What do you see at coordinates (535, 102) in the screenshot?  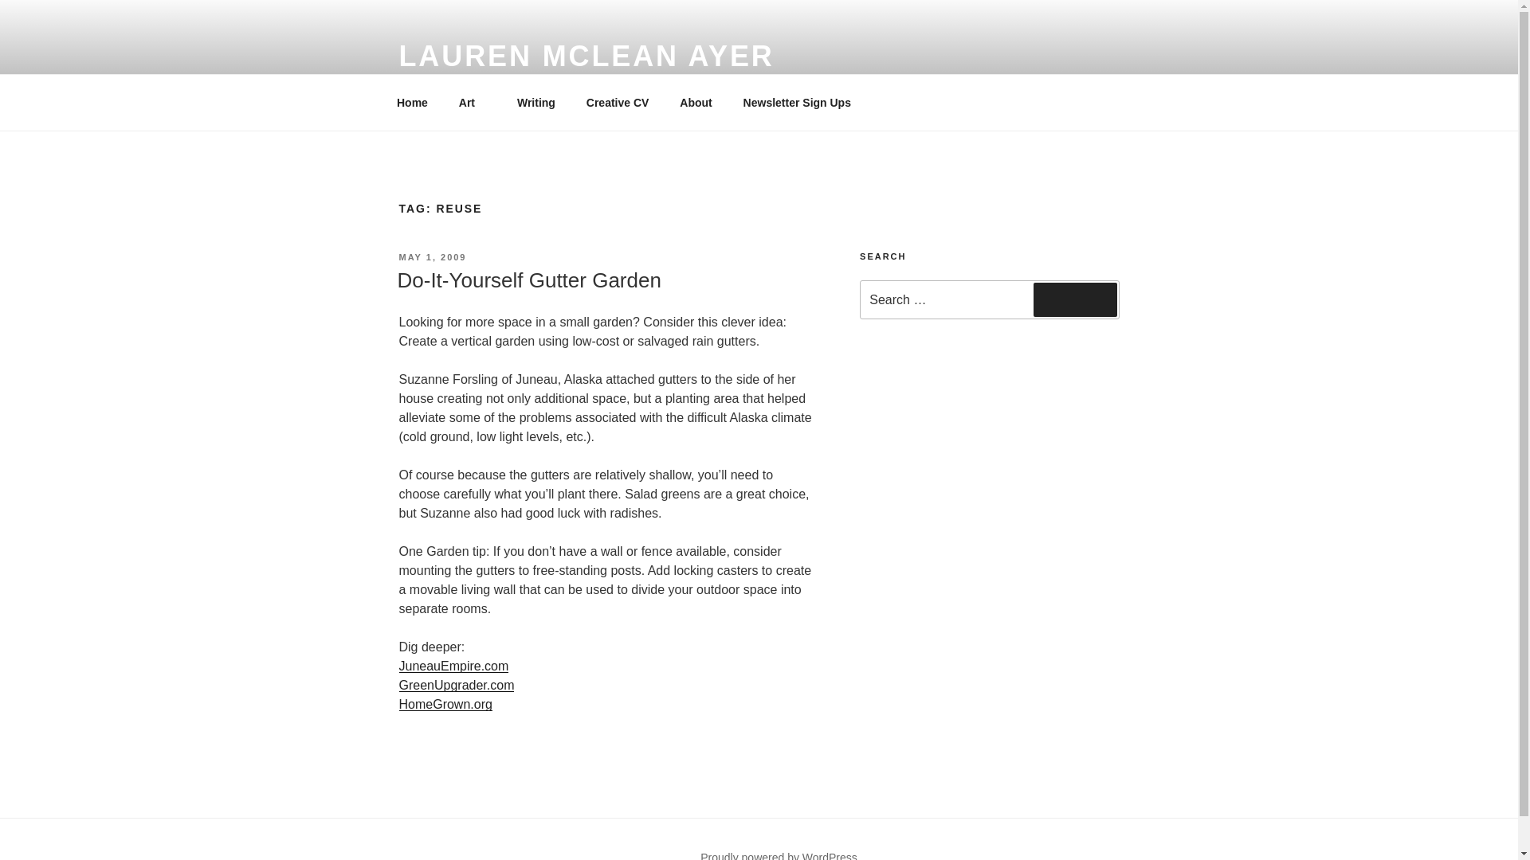 I see `Writing` at bounding box center [535, 102].